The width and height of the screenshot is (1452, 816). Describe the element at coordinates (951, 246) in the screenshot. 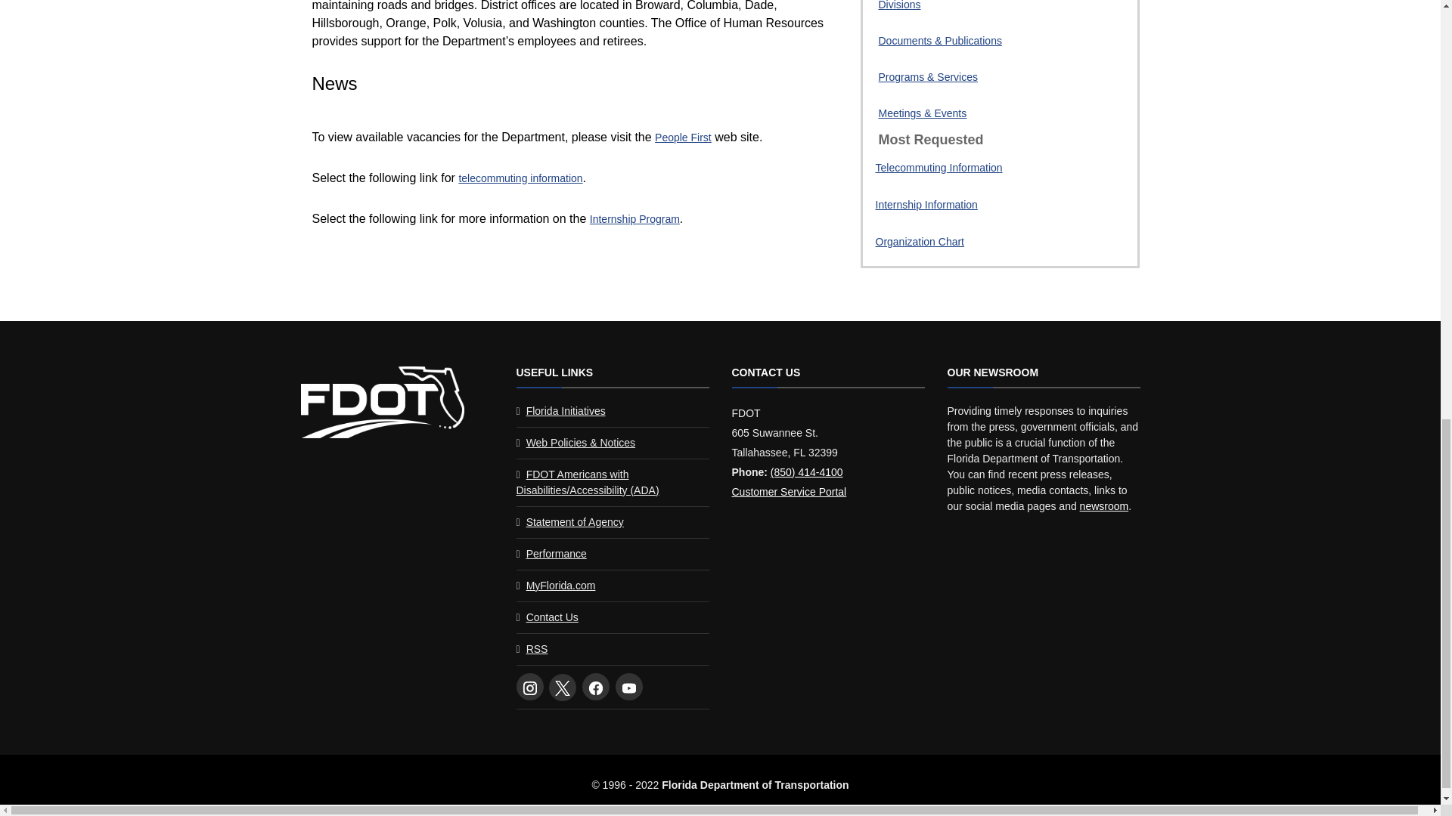

I see `Organization Chart` at that location.